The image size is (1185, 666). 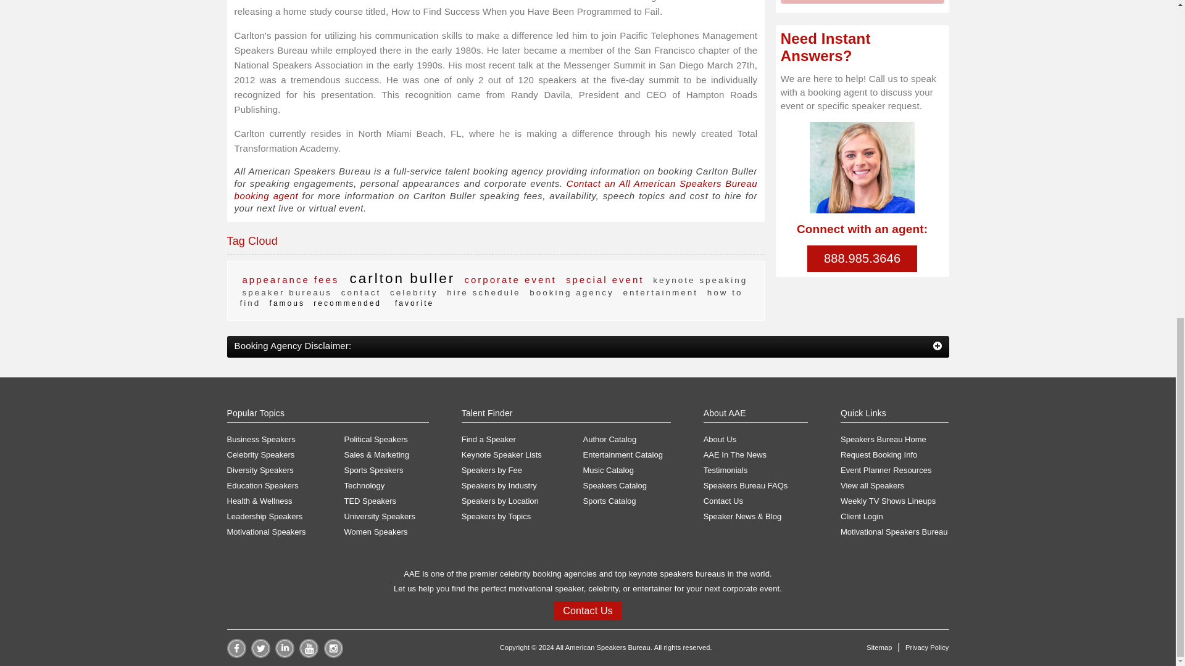 What do you see at coordinates (286, 532) in the screenshot?
I see `Motivational Speakers` at bounding box center [286, 532].